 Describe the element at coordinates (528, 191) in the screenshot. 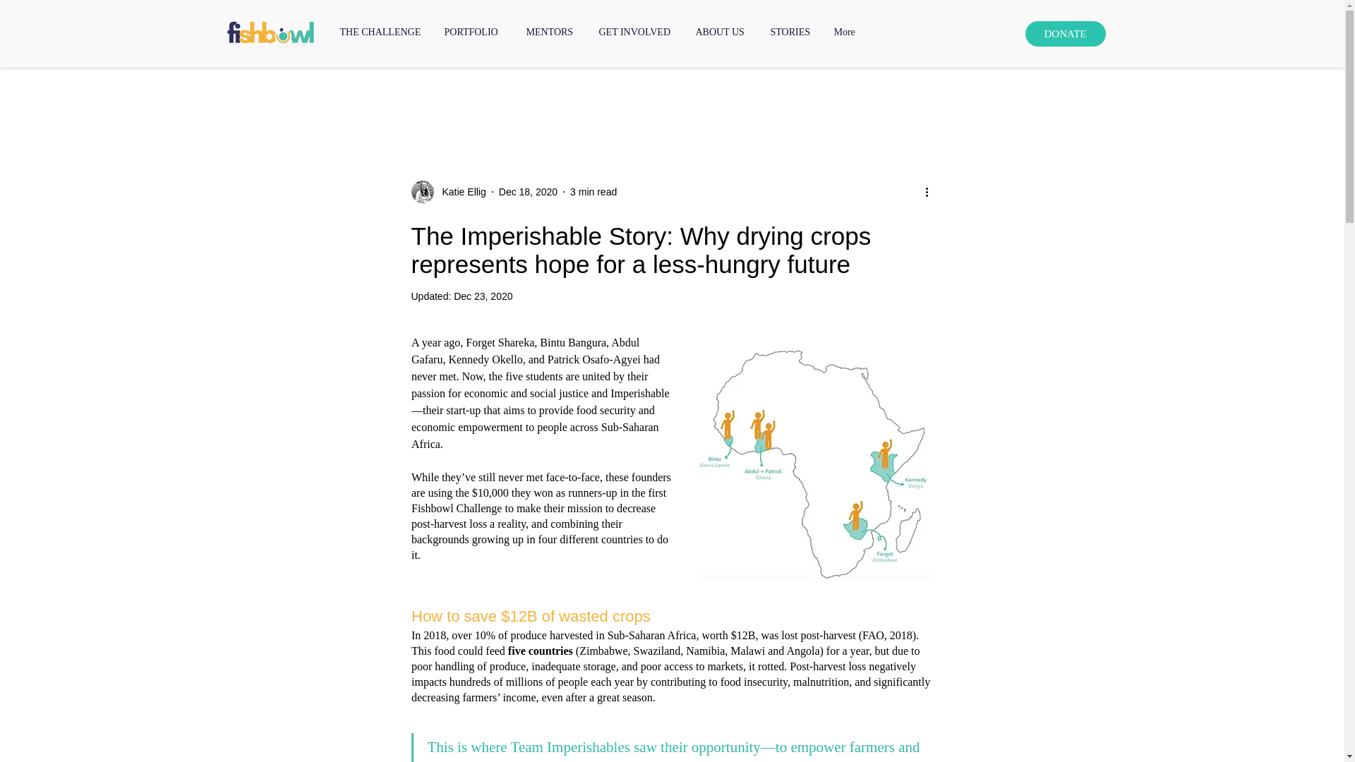

I see `Dec 18, 2020` at that location.